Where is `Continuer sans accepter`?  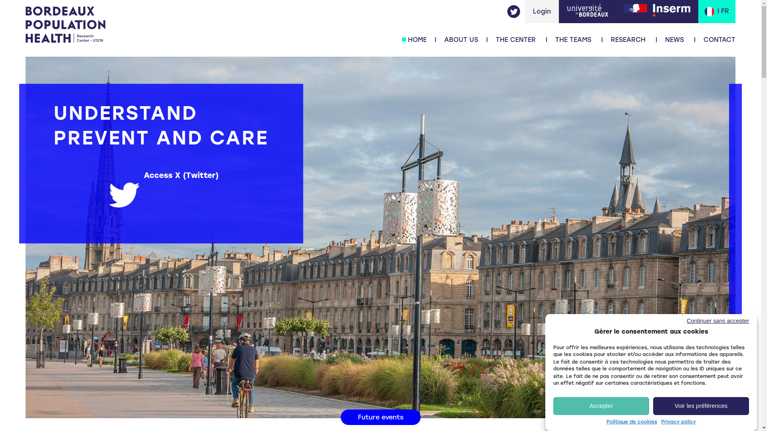
Continuer sans accepter is located at coordinates (643, 321).